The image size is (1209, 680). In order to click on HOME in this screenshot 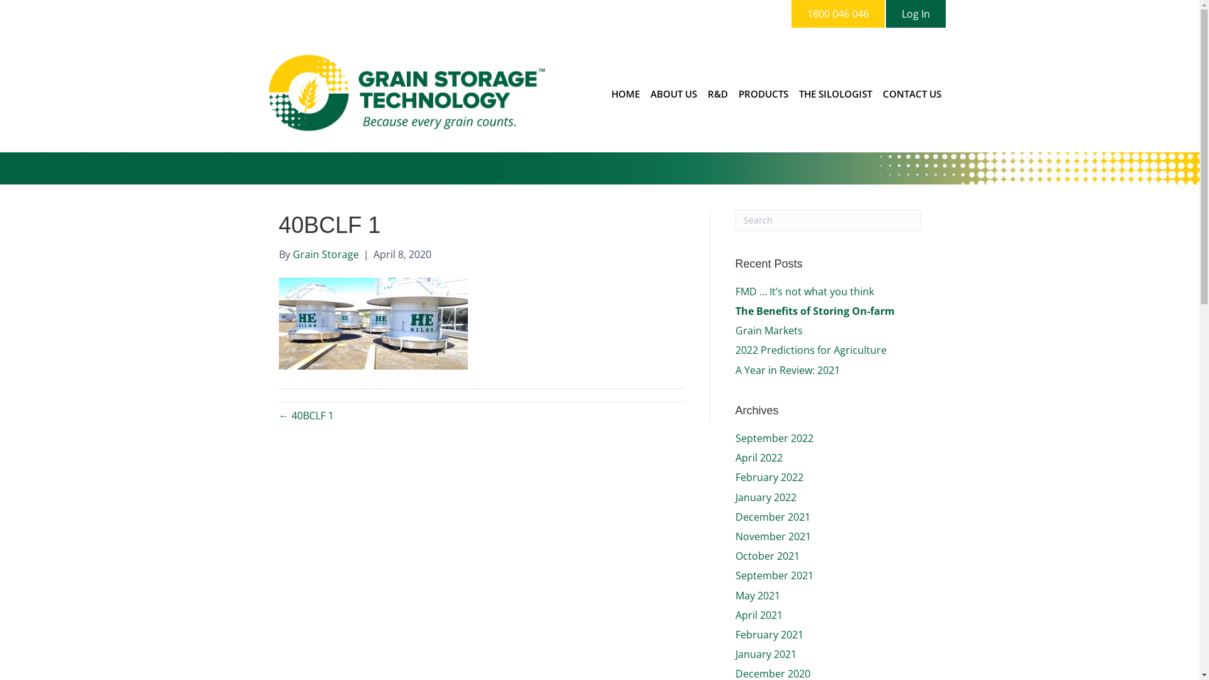, I will do `click(626, 94)`.